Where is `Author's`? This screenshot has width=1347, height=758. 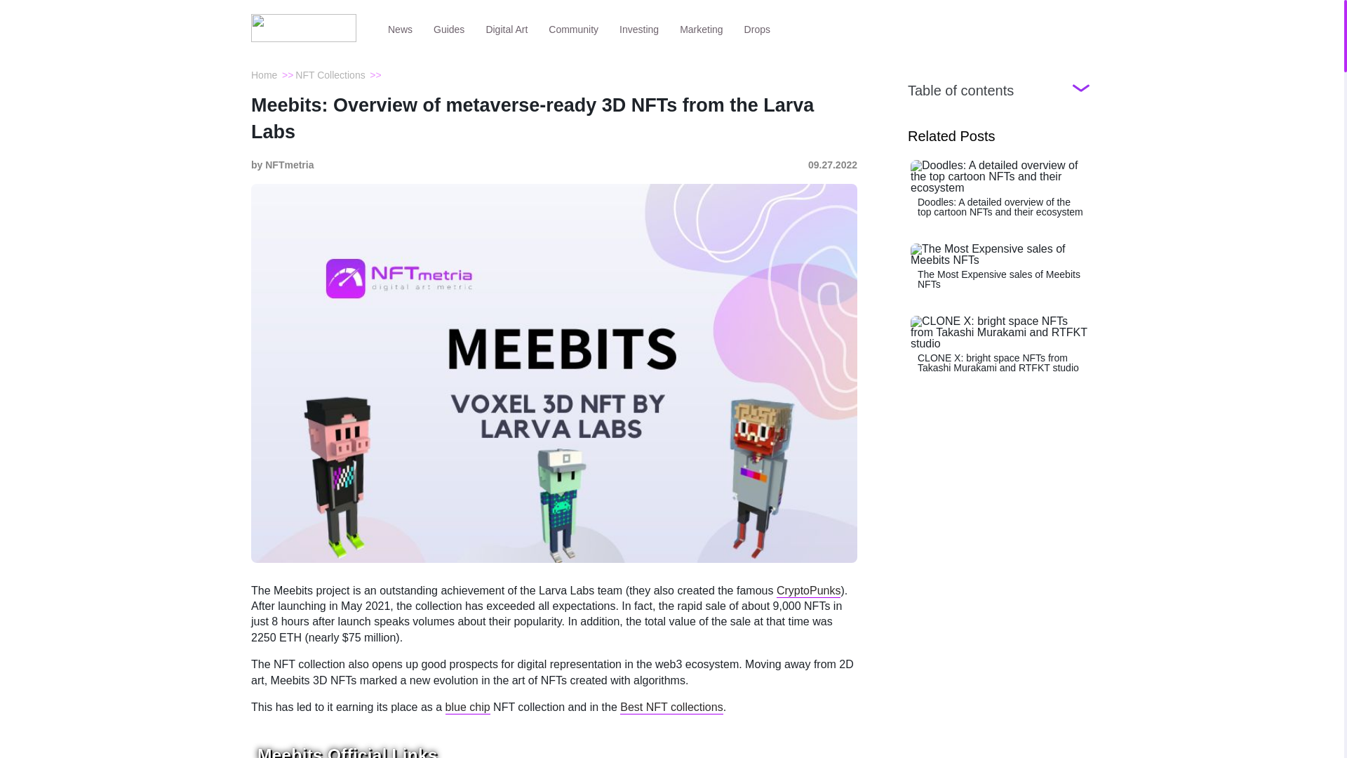 Author's is located at coordinates (282, 165).